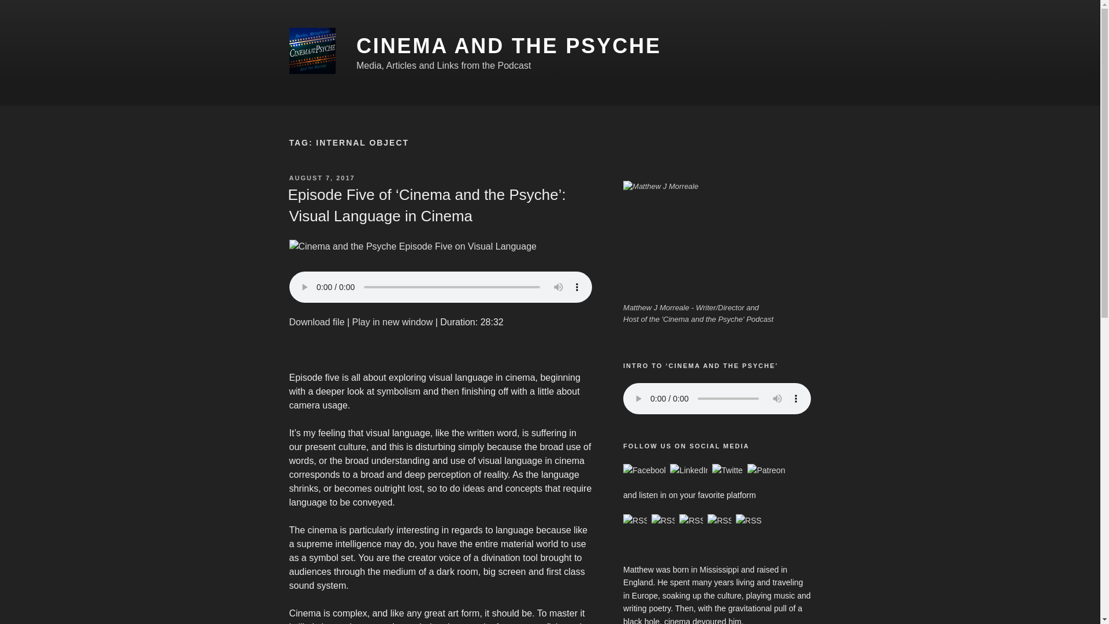 The image size is (1109, 624). I want to click on AUGUST 7, 2017, so click(321, 178).